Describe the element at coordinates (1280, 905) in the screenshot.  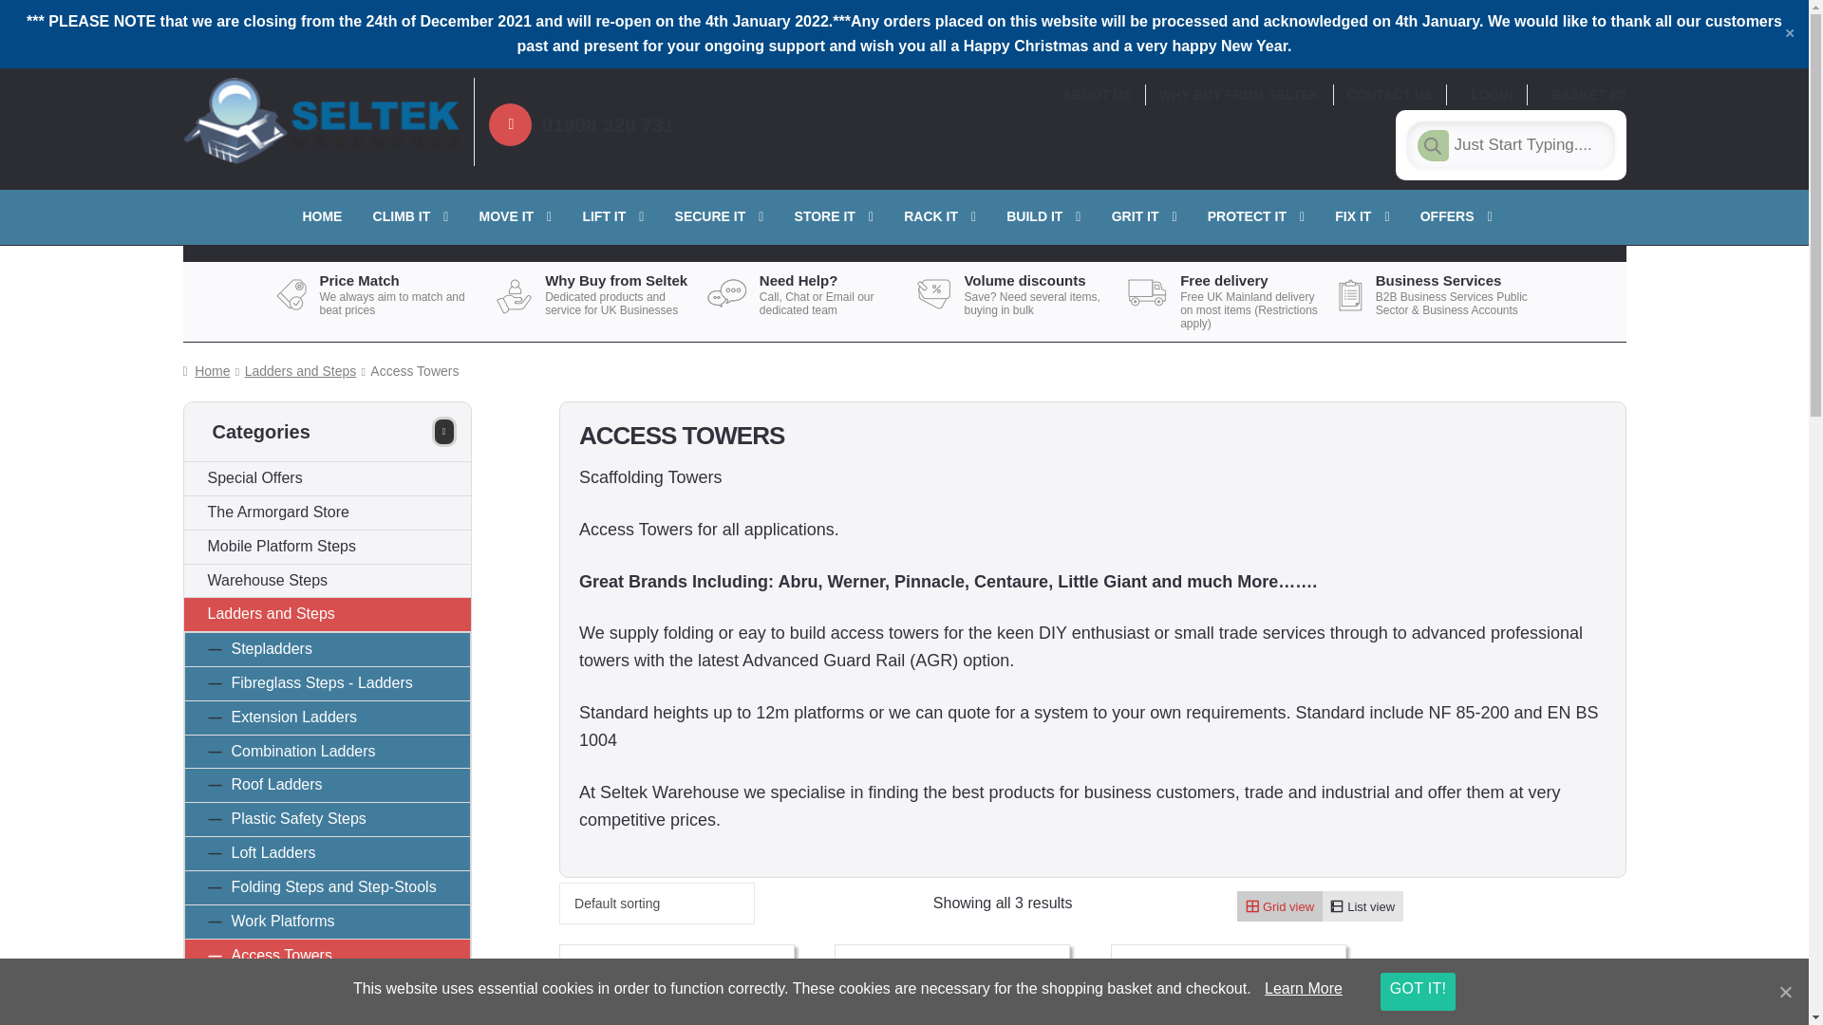
I see `Grid view` at that location.